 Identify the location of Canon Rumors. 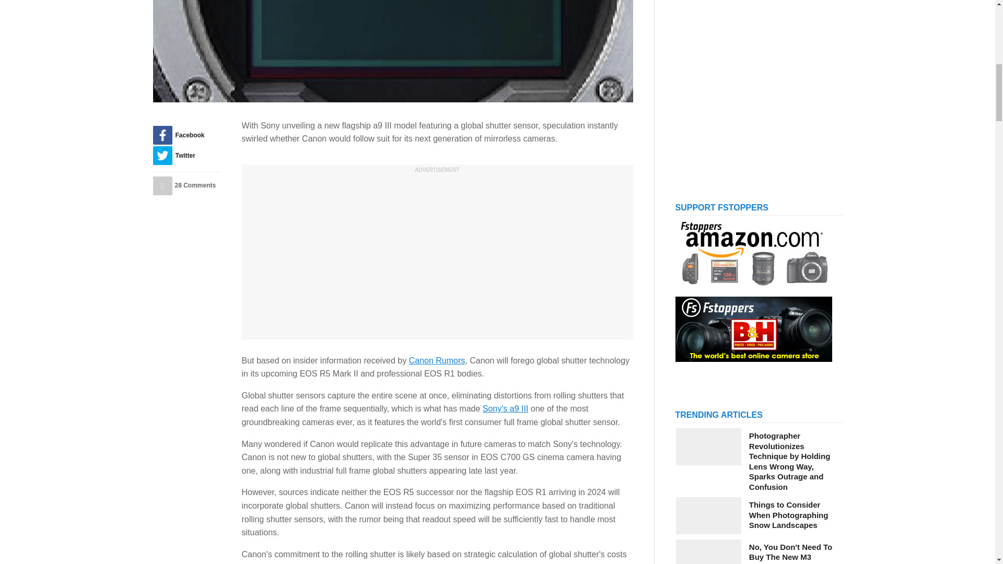
(437, 360).